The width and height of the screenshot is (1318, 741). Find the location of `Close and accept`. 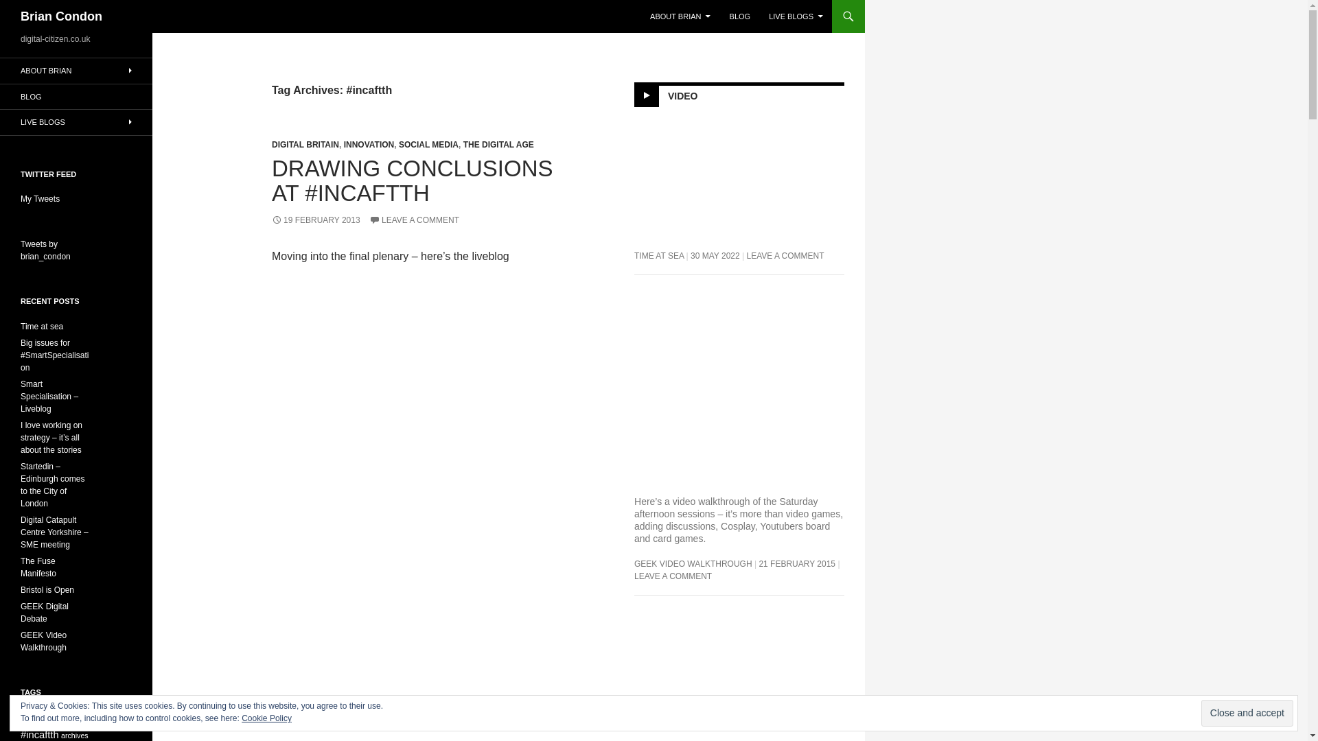

Close and accept is located at coordinates (1247, 713).